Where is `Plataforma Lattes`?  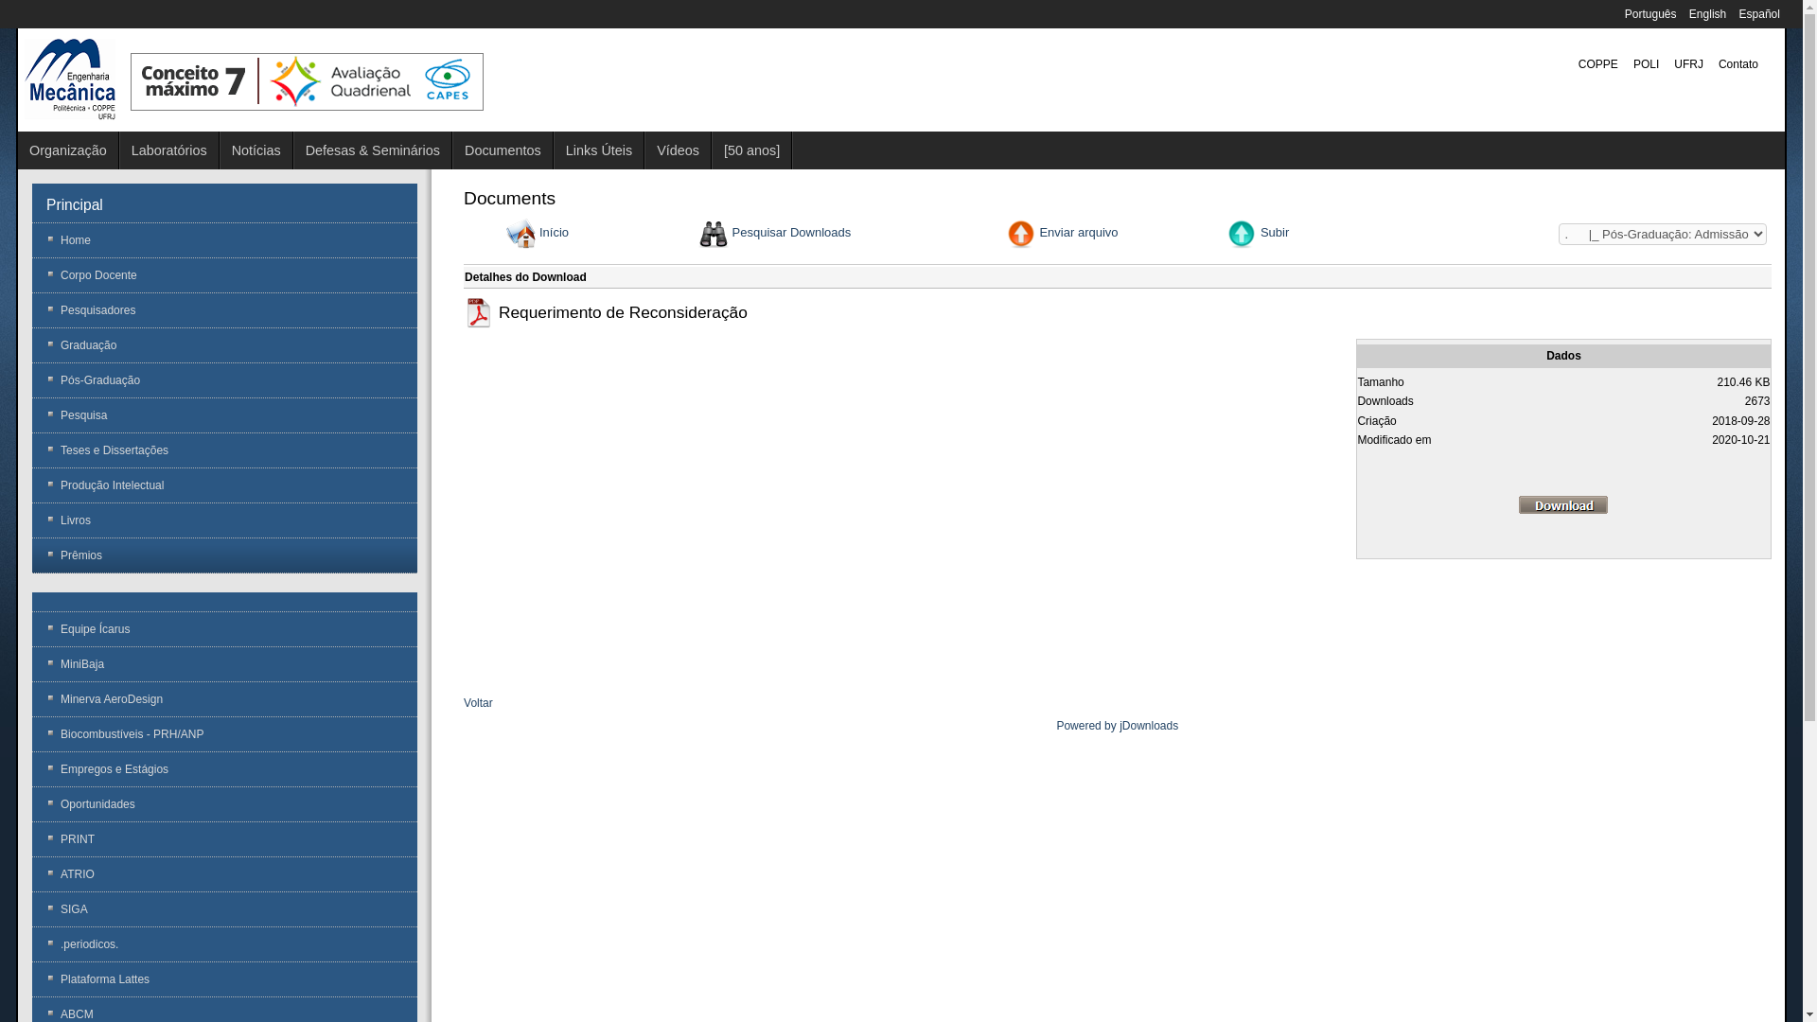
Plataforma Lattes is located at coordinates (225, 979).